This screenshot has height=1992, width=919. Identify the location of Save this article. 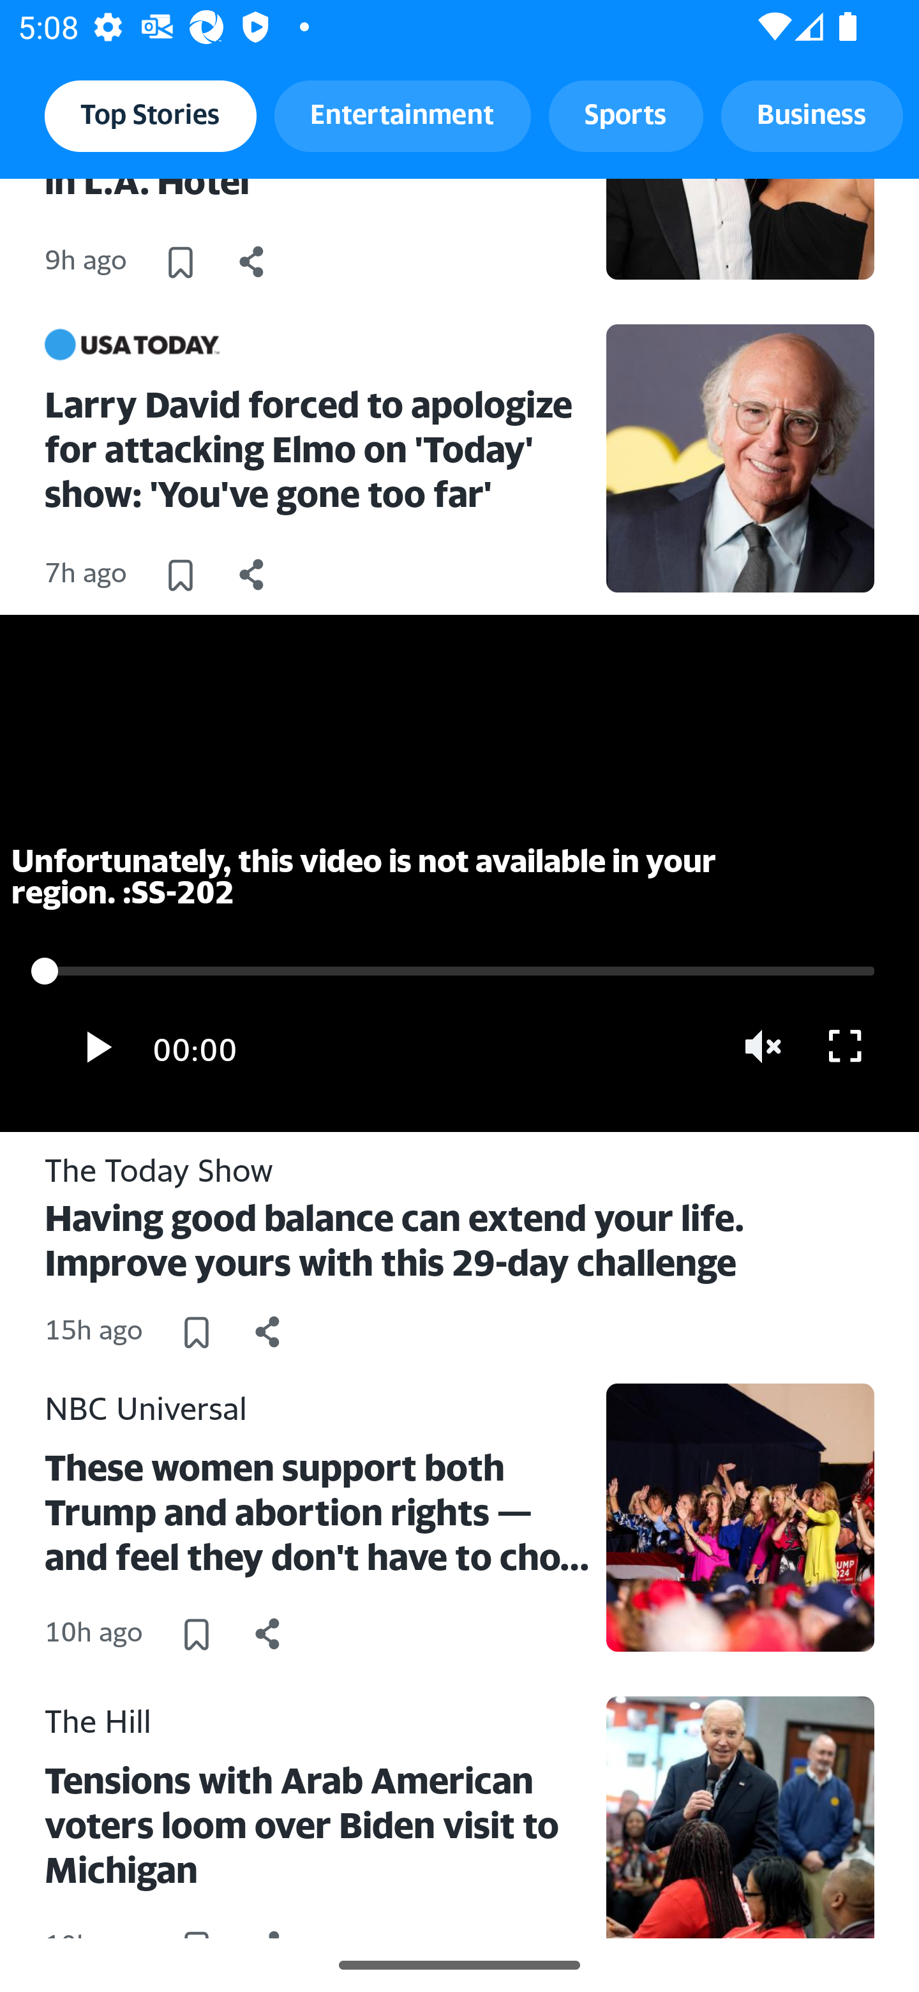
(180, 260).